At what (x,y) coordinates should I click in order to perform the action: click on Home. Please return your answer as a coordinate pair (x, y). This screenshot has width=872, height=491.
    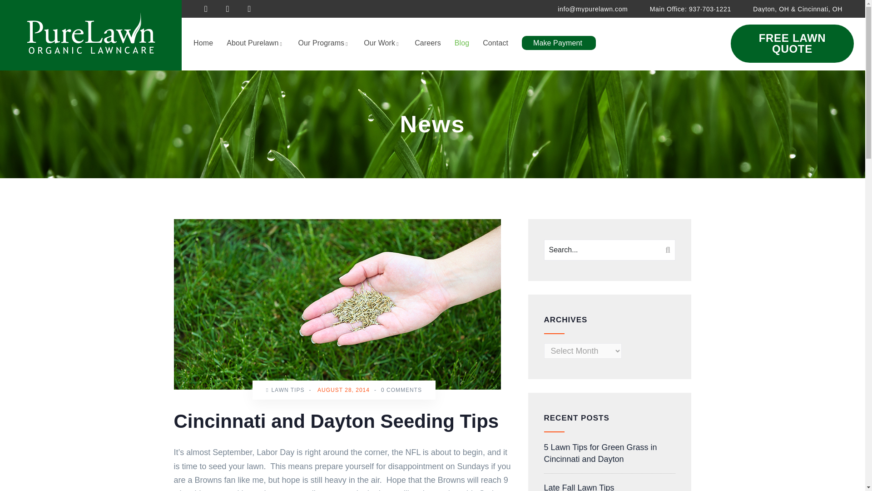
    Looking at the image, I should click on (210, 44).